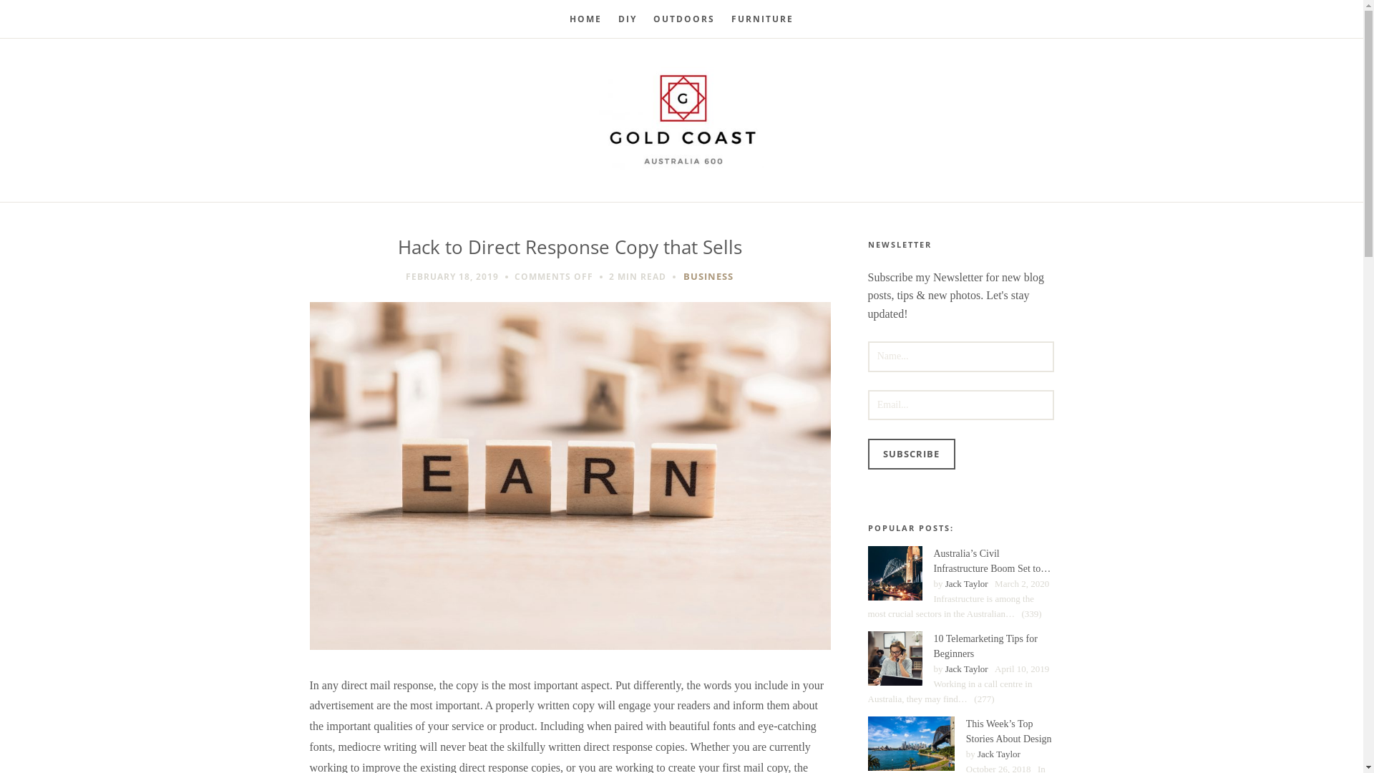 Image resolution: width=1374 pixels, height=773 pixels. I want to click on BUSINESS, so click(708, 276).